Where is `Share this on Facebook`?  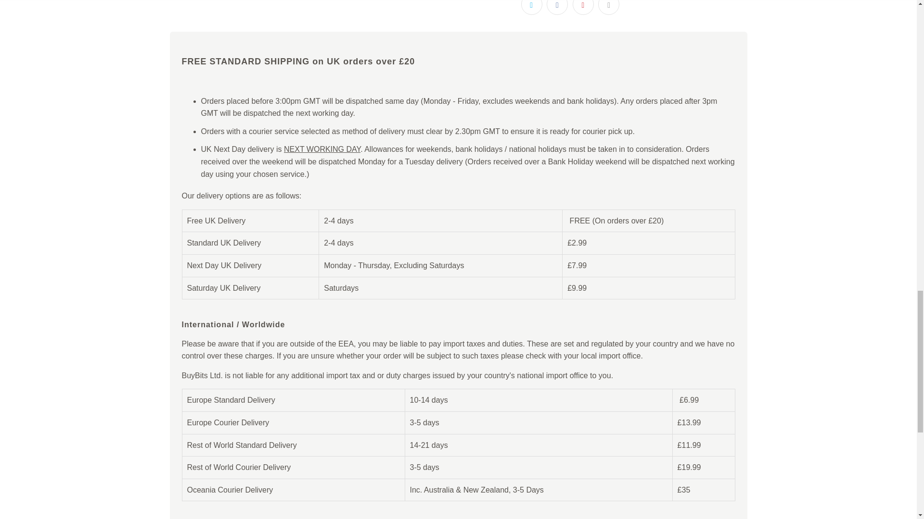
Share this on Facebook is located at coordinates (557, 8).